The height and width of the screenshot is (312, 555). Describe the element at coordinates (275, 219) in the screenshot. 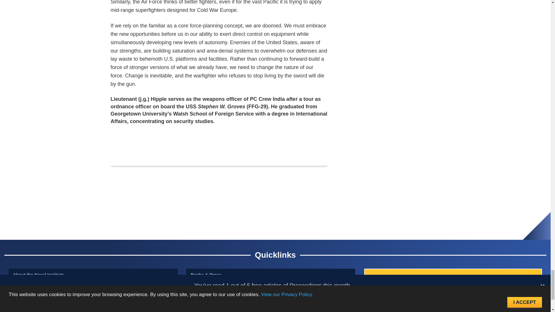

I see `3rd party ad content` at that location.